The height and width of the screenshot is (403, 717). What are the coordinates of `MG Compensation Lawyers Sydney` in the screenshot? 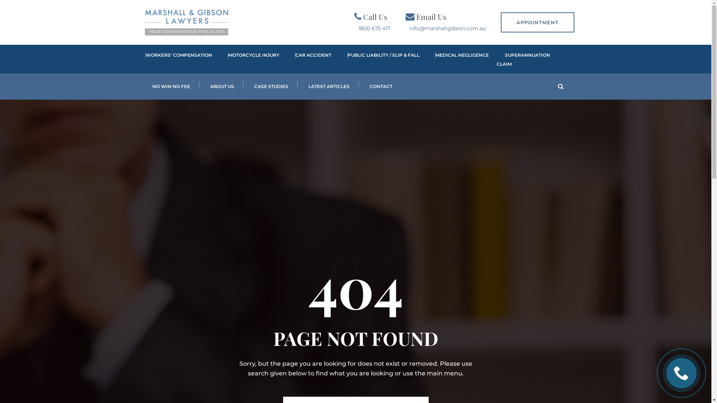 It's located at (187, 22).